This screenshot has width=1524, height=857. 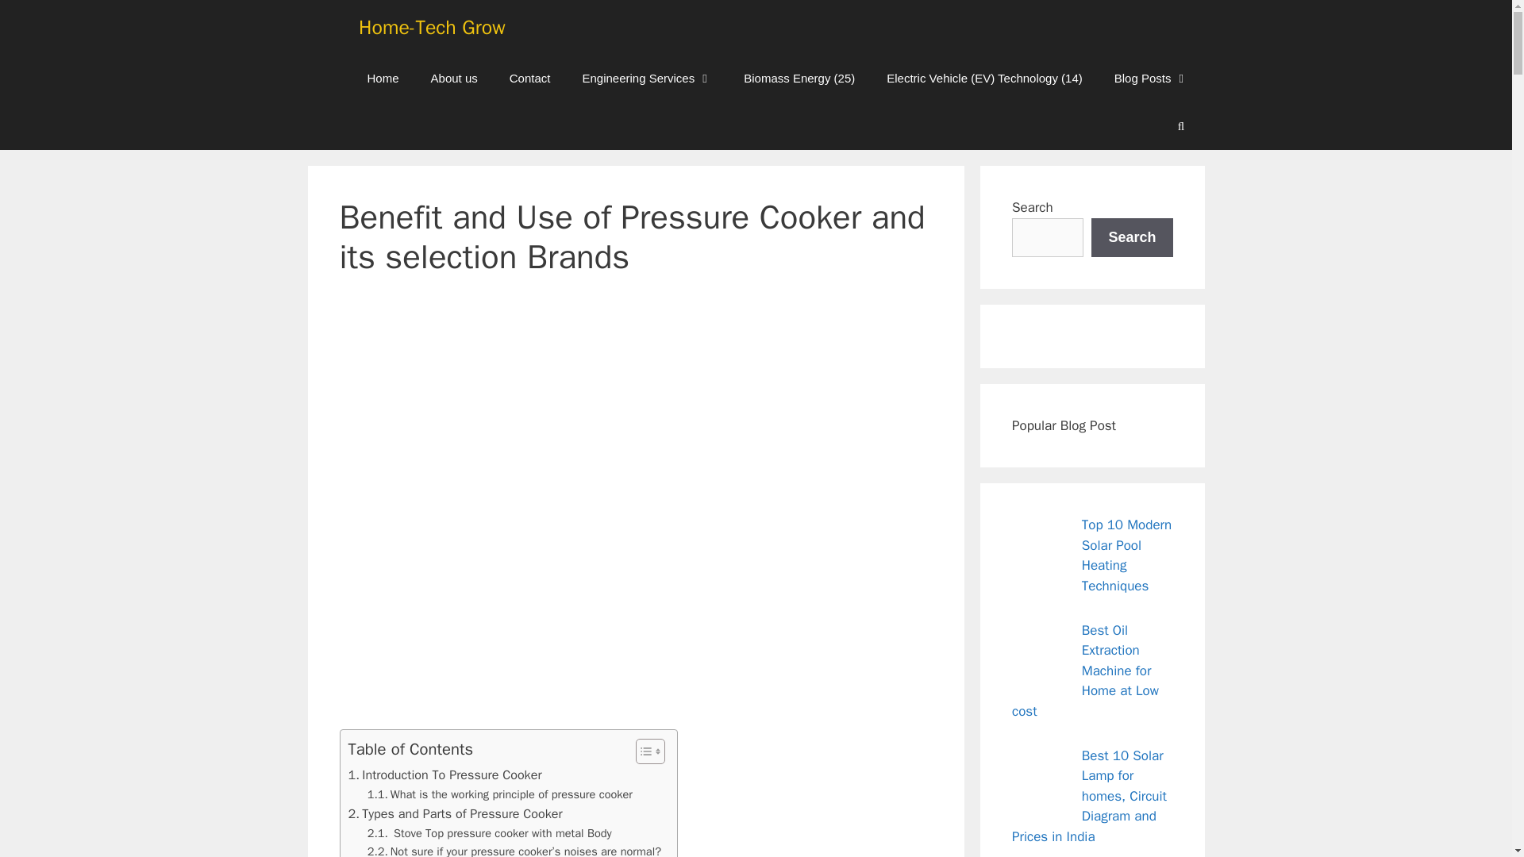 I want to click on Contact, so click(x=530, y=78).